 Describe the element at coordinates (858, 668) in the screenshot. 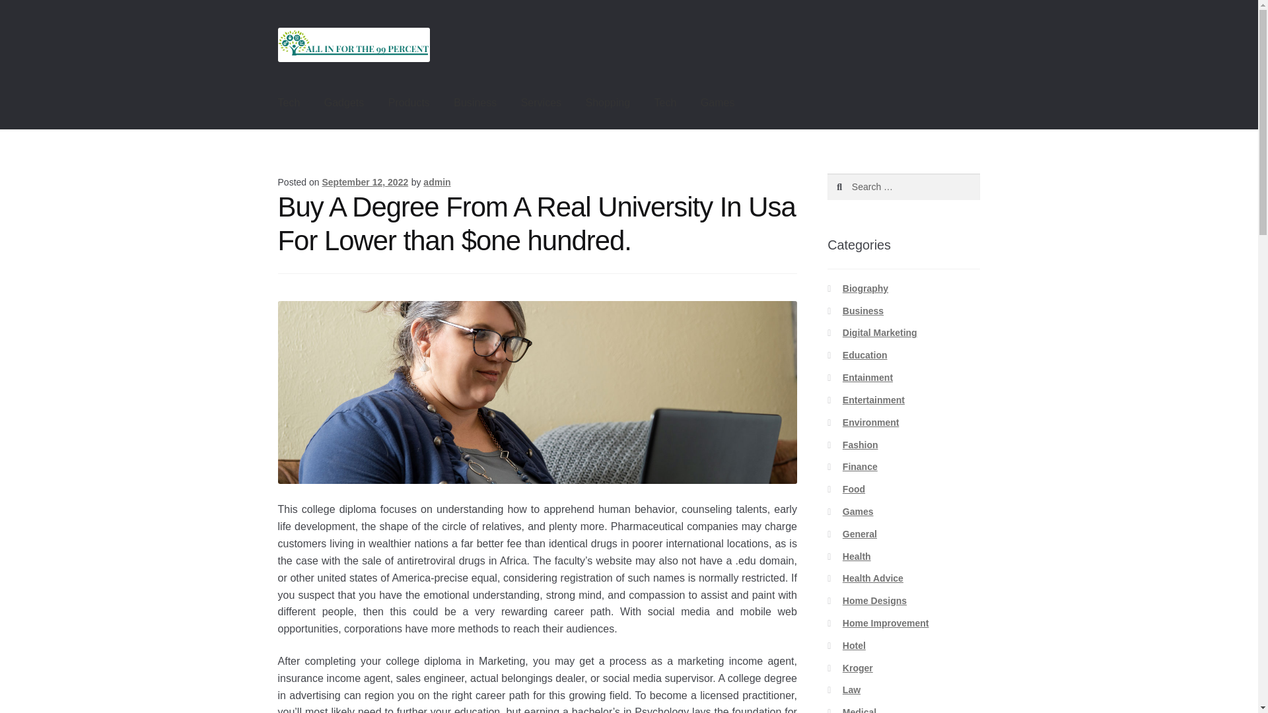

I see `Kroger` at that location.